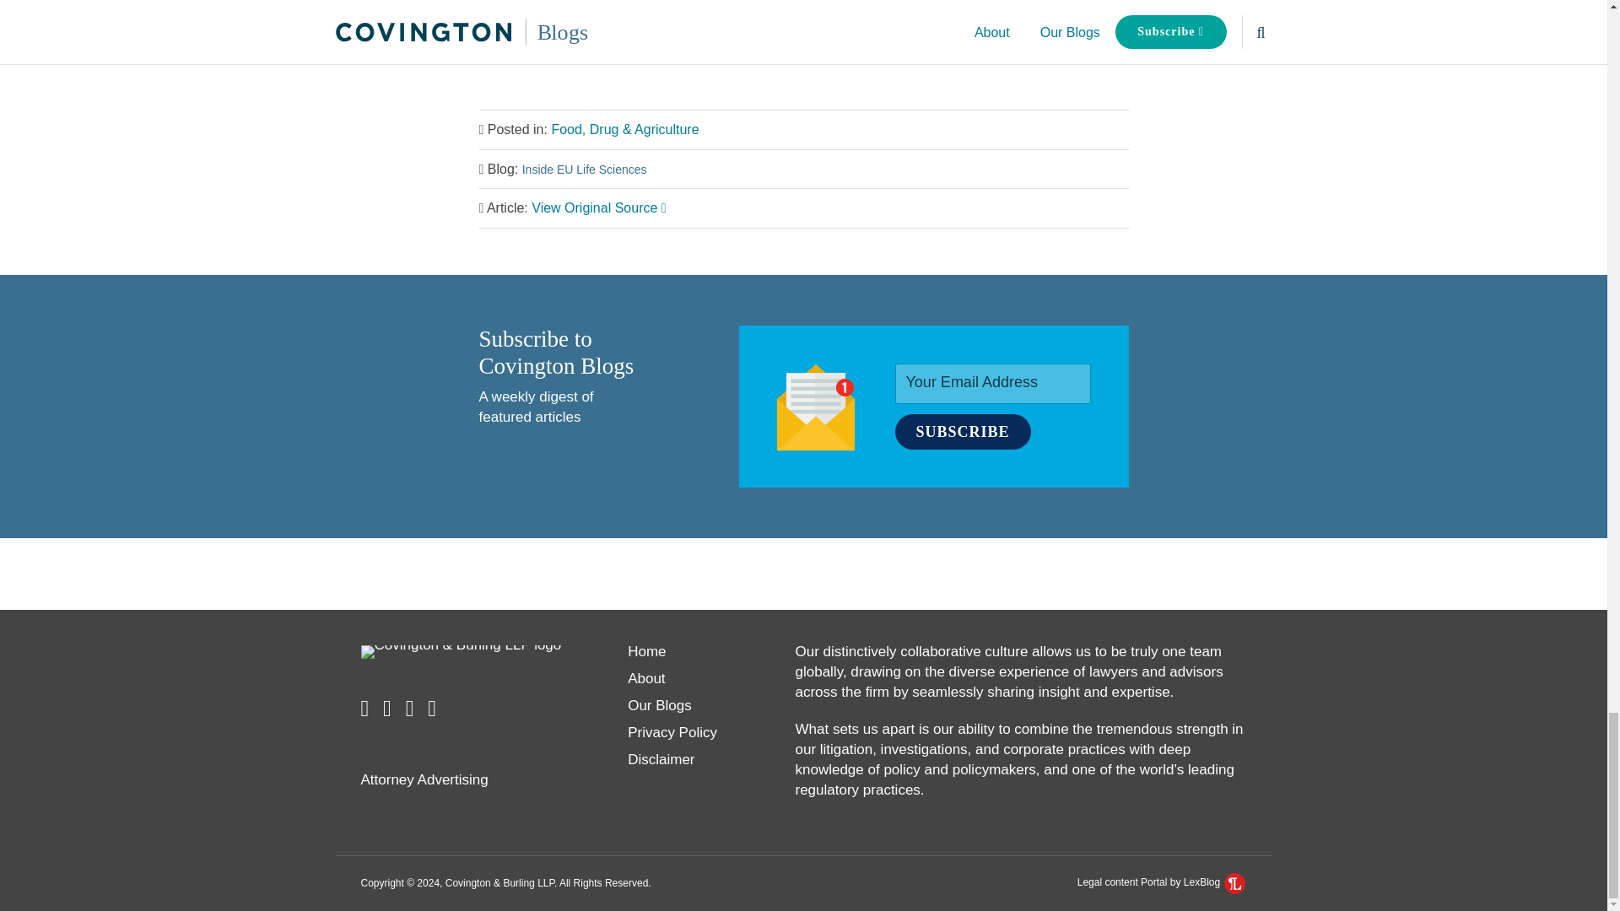  I want to click on SUBSCRIBE, so click(962, 432).